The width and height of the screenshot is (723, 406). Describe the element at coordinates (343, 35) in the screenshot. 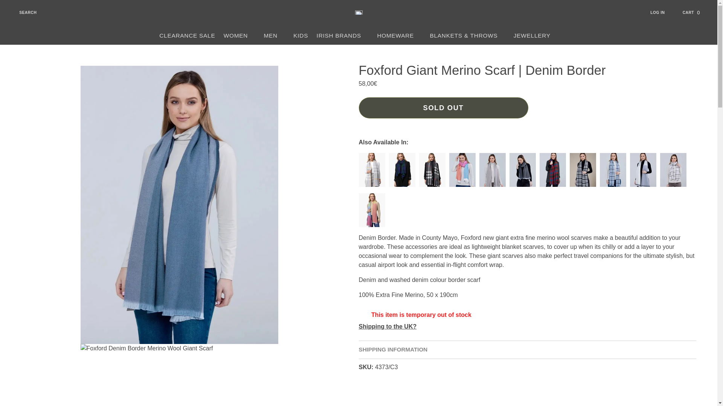

I see `MEN` at that location.